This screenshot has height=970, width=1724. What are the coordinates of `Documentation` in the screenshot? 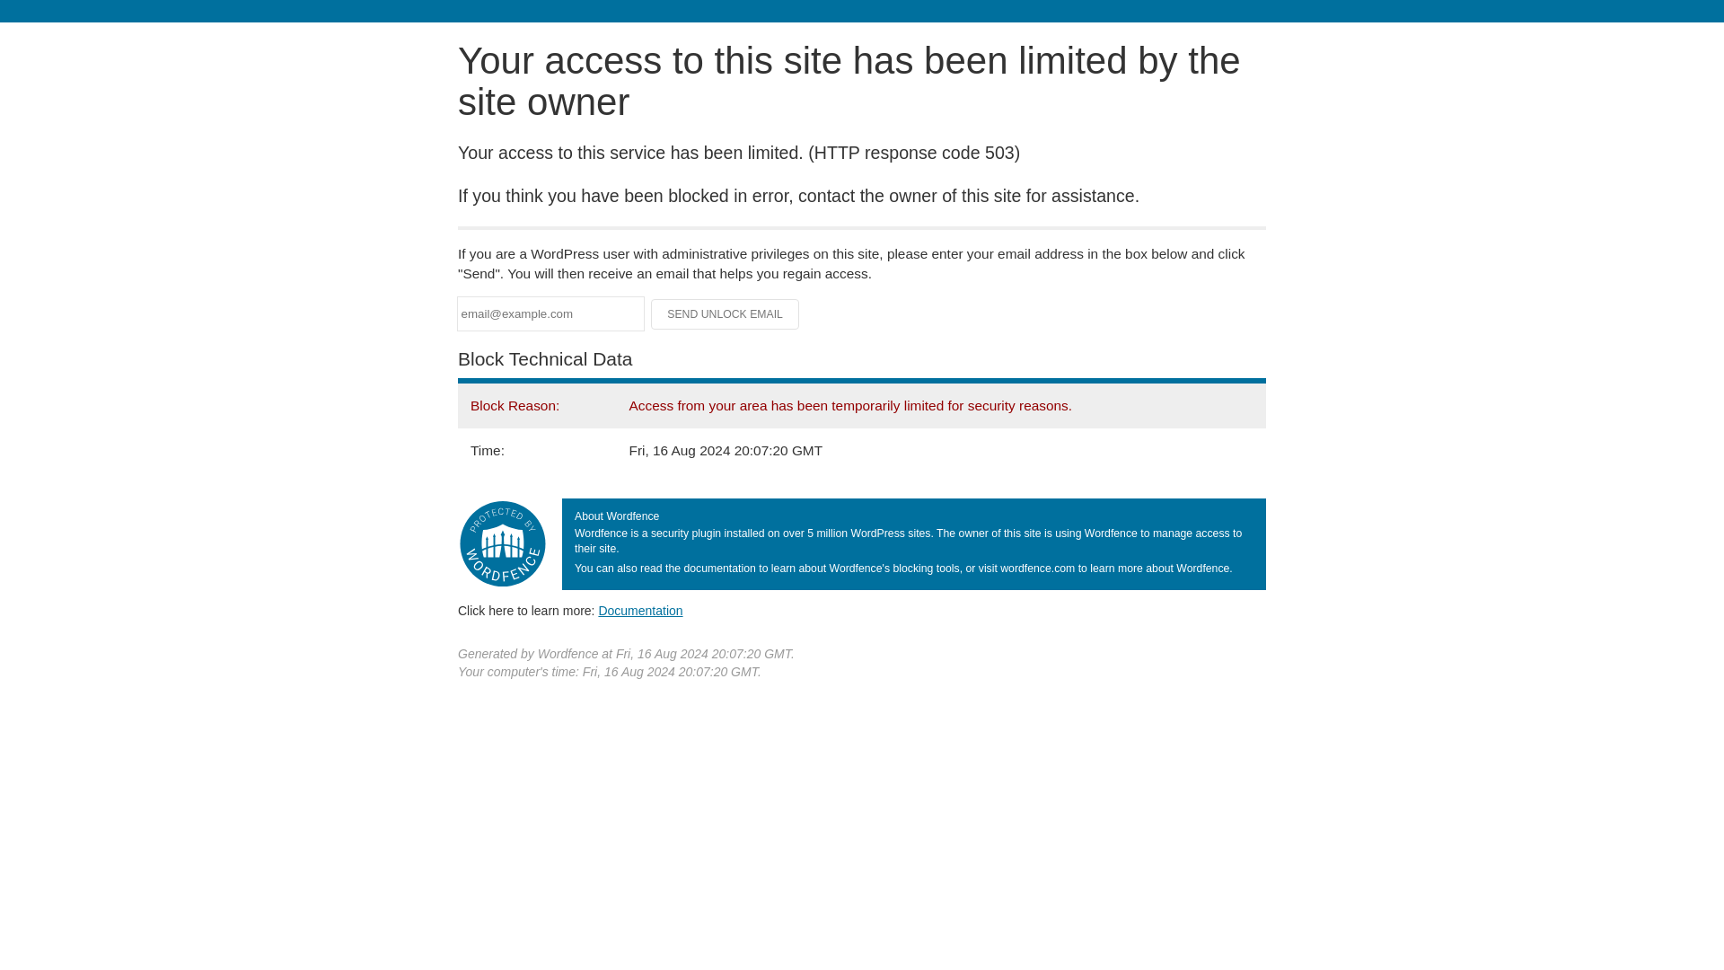 It's located at (640, 610).